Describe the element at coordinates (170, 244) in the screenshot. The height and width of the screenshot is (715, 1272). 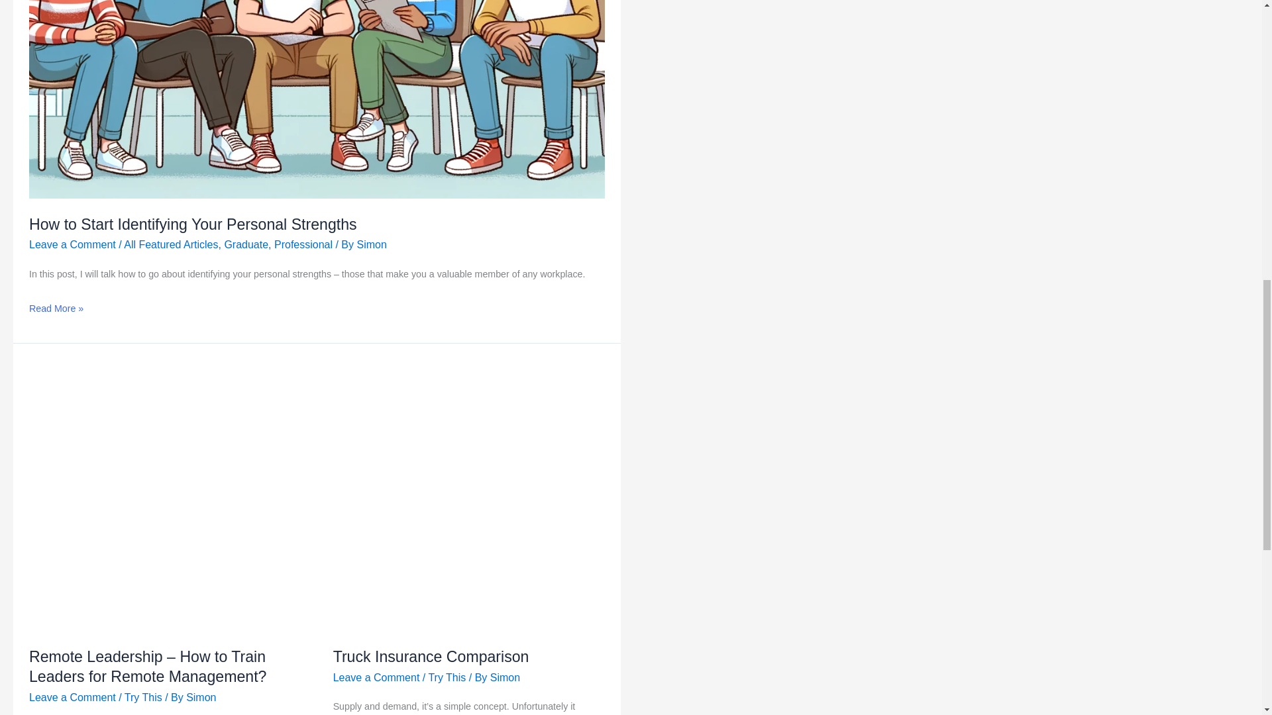
I see `All Featured Articles` at that location.